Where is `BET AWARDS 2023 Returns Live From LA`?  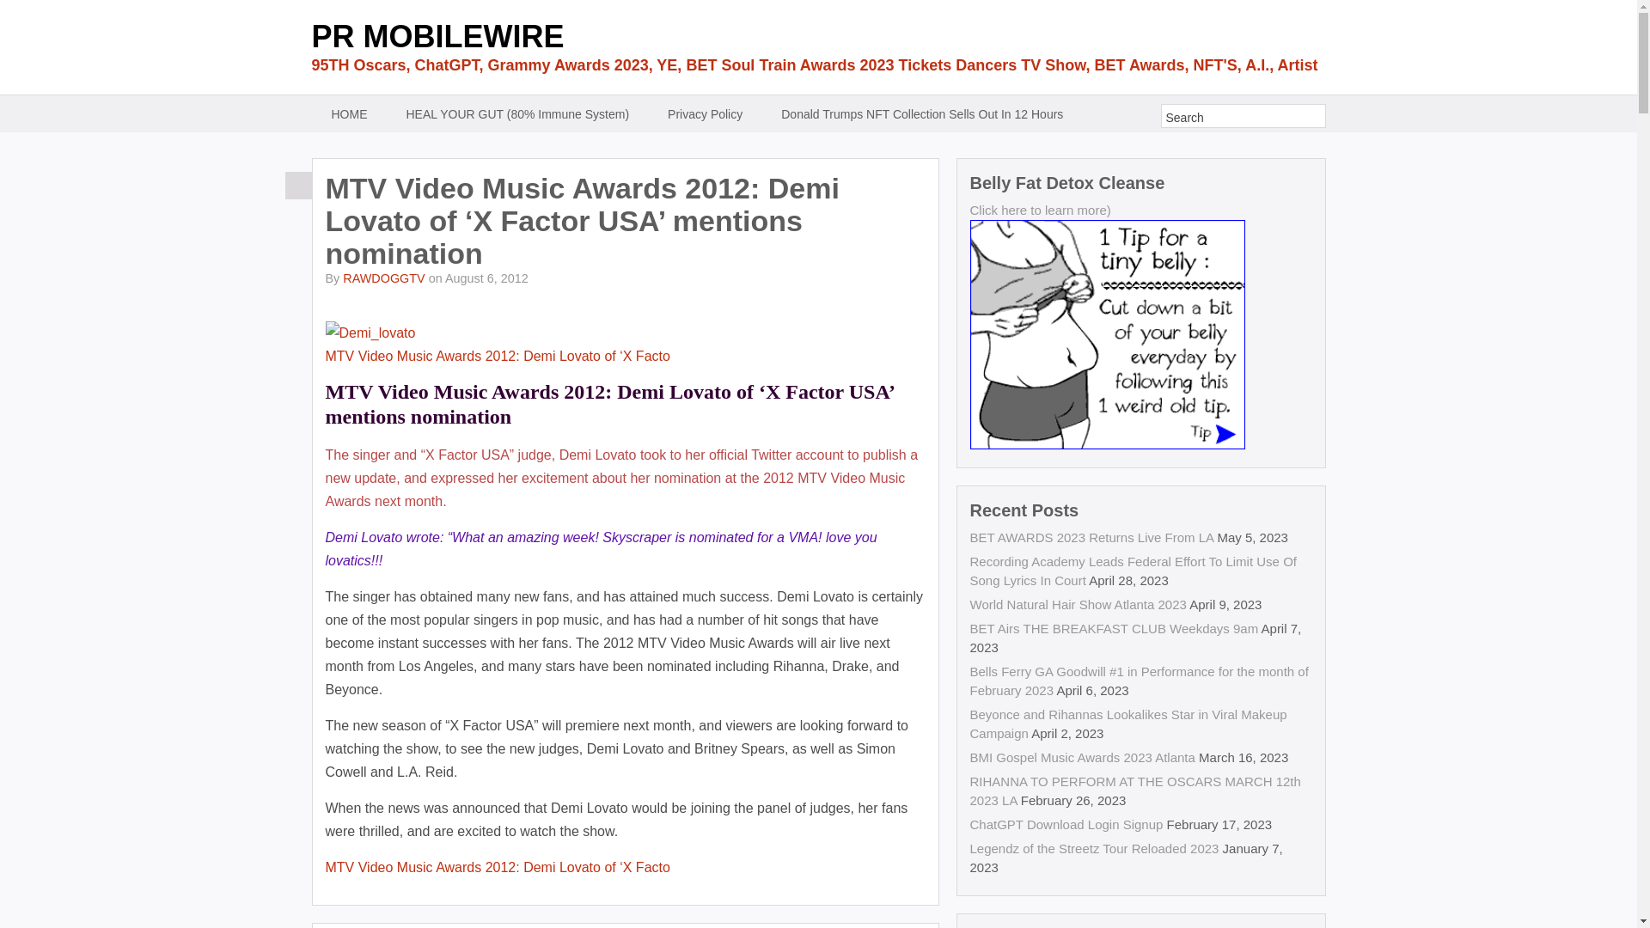 BET AWARDS 2023 Returns Live From LA is located at coordinates (1091, 536).